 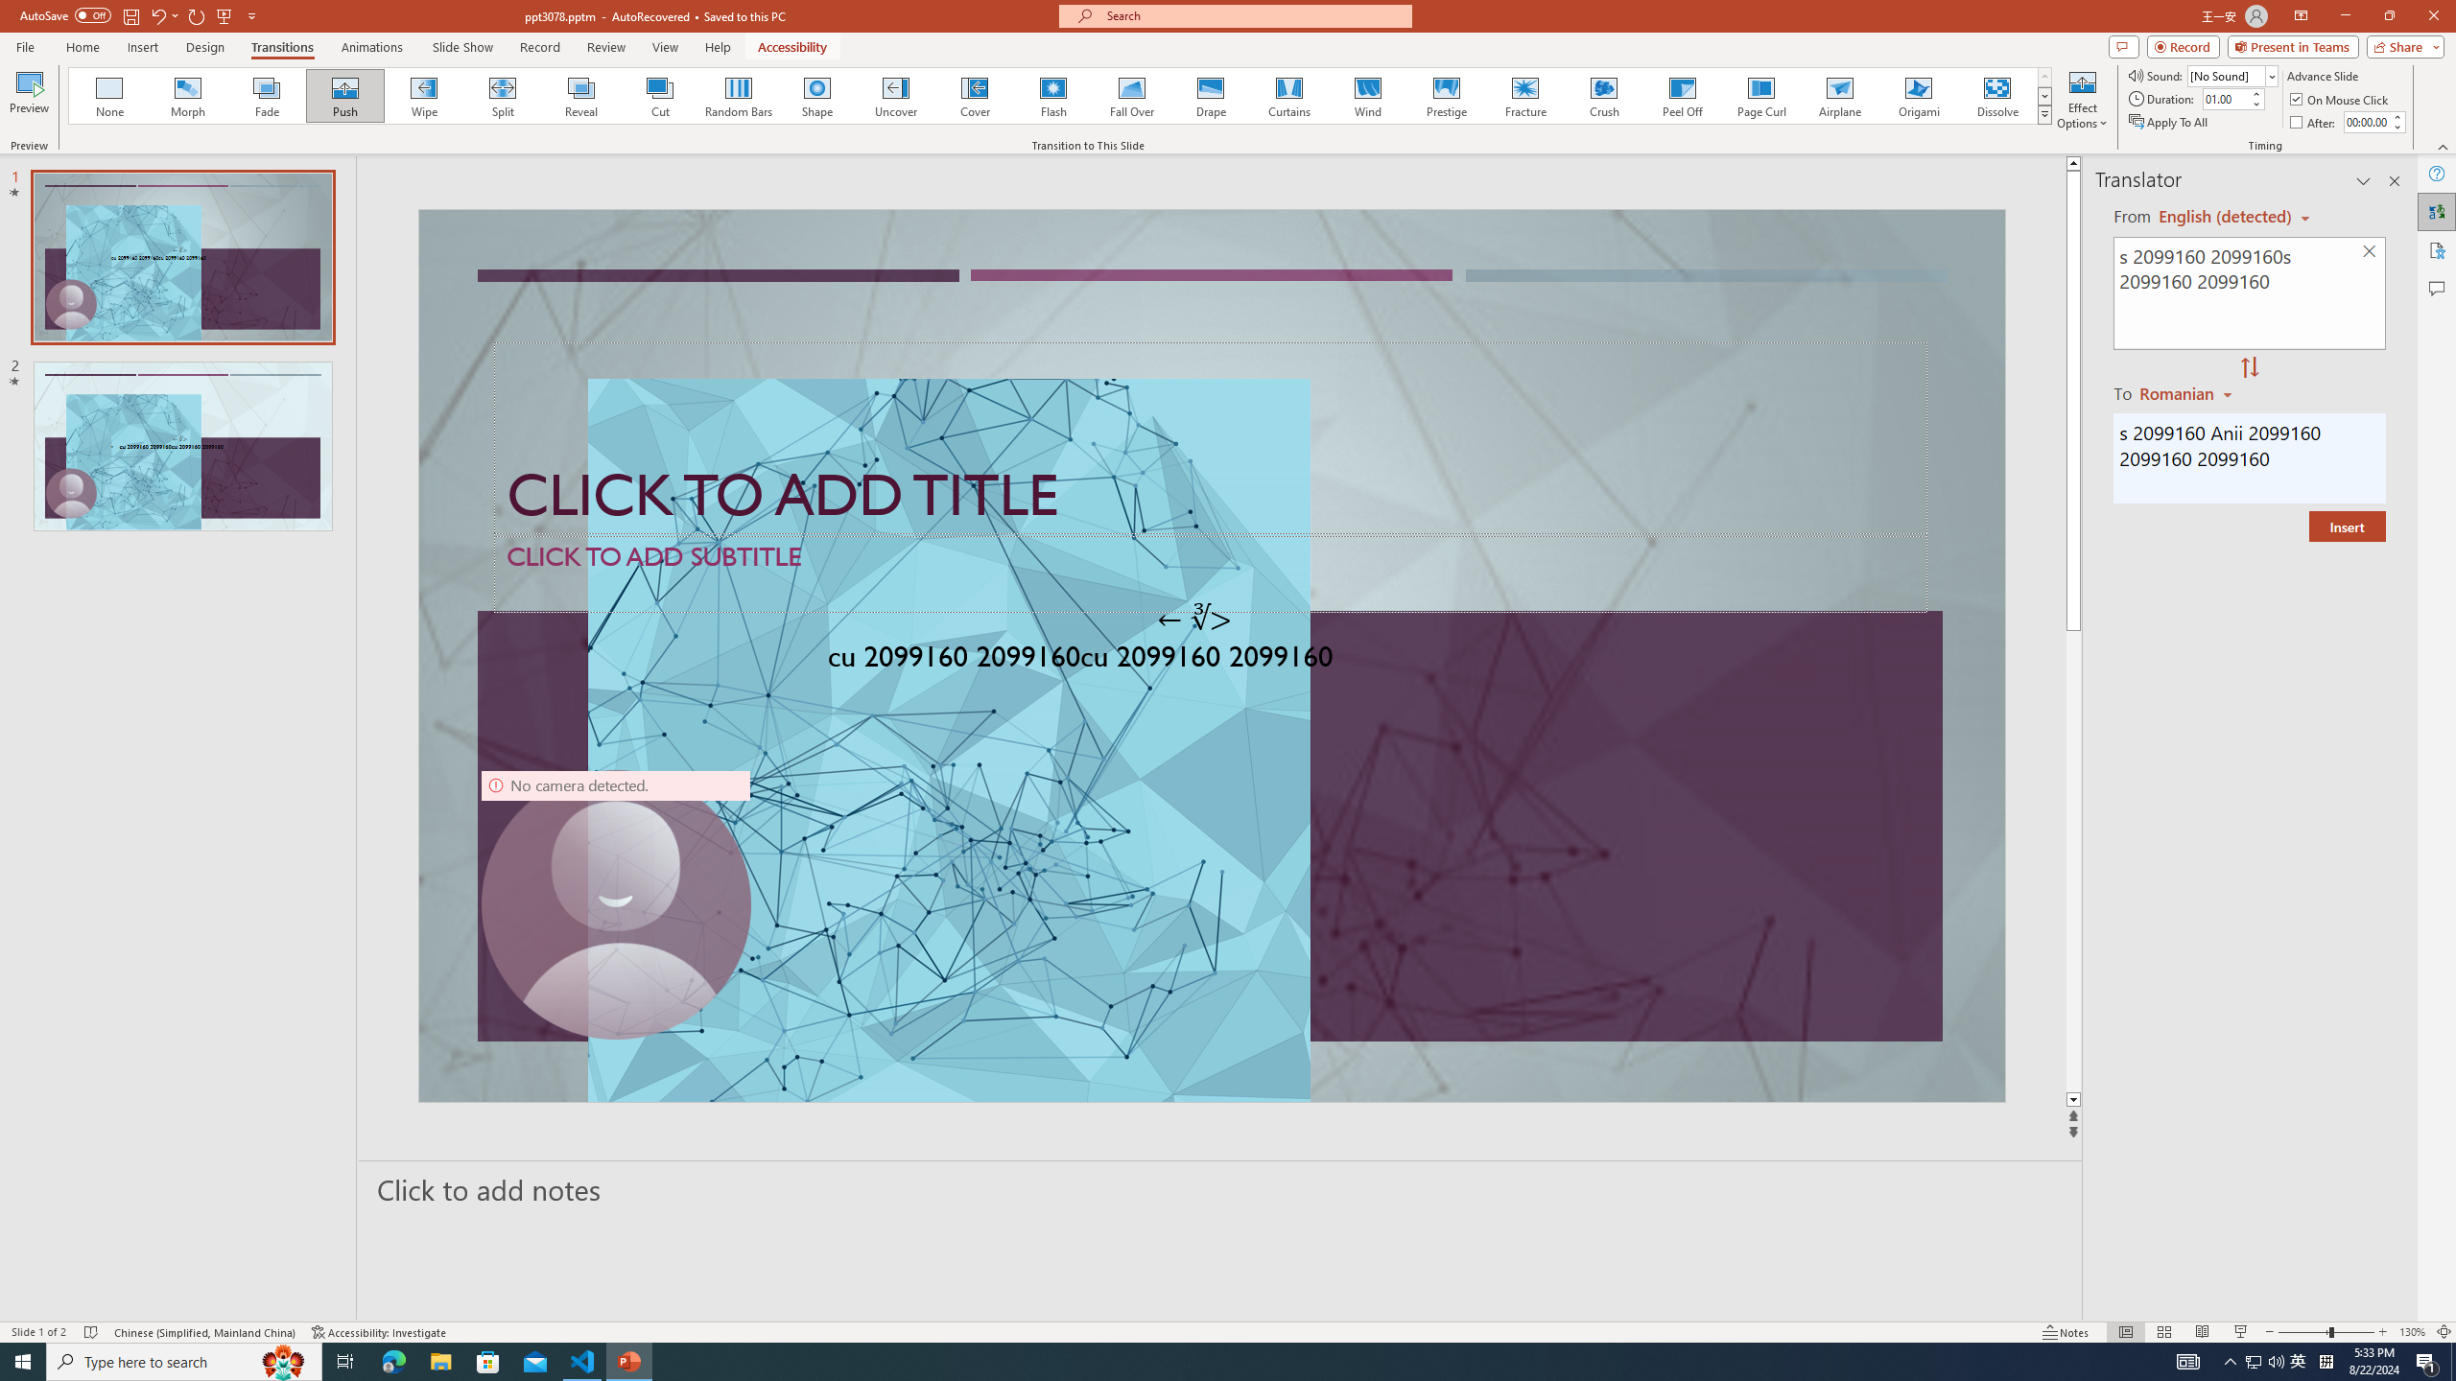 I want to click on Split, so click(x=503, y=96).